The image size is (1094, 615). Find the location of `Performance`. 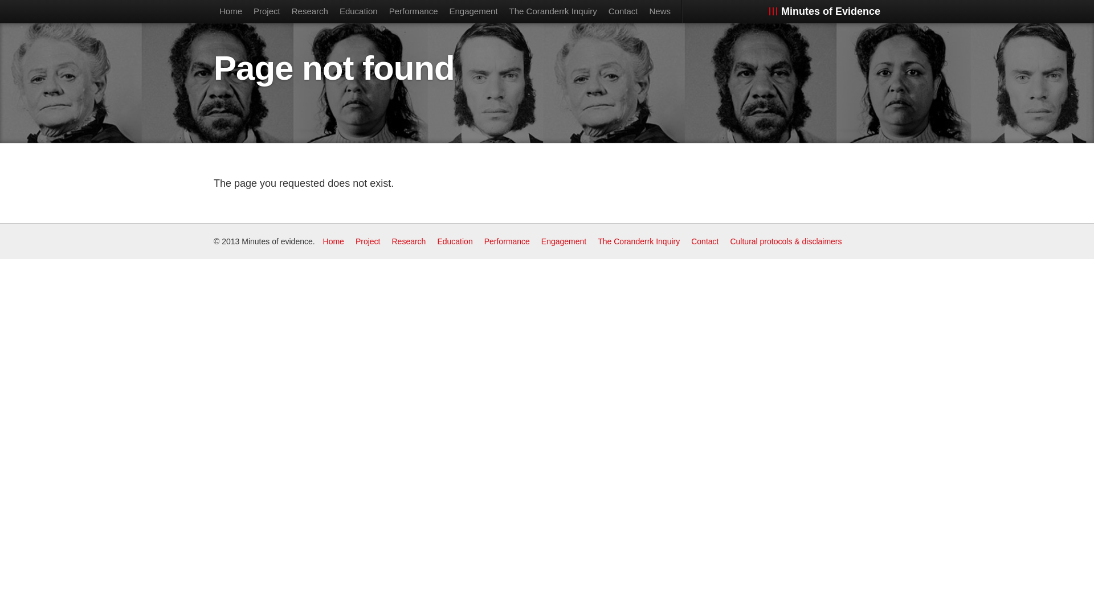

Performance is located at coordinates (507, 241).